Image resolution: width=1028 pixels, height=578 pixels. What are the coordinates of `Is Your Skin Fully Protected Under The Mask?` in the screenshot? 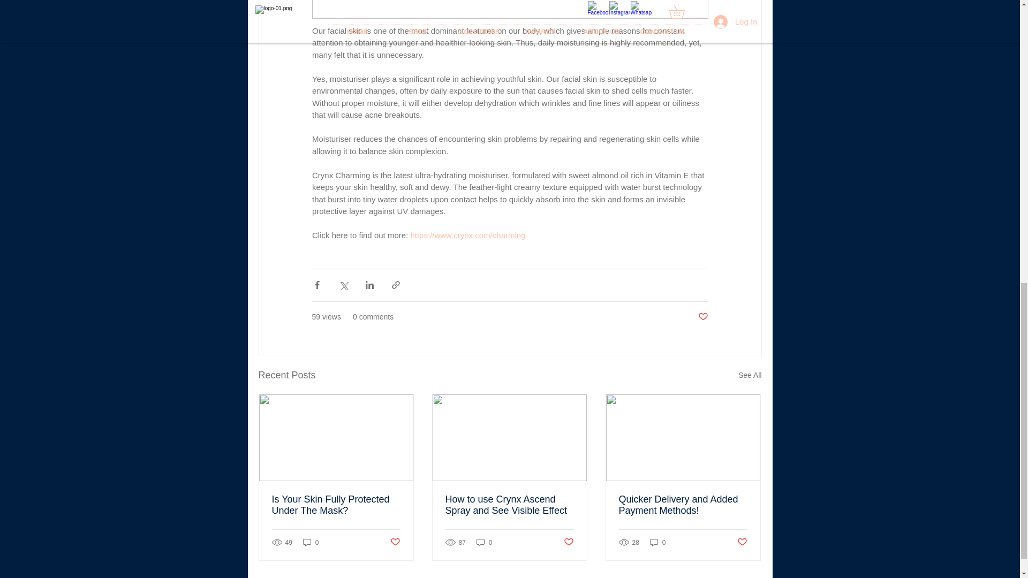 It's located at (336, 505).